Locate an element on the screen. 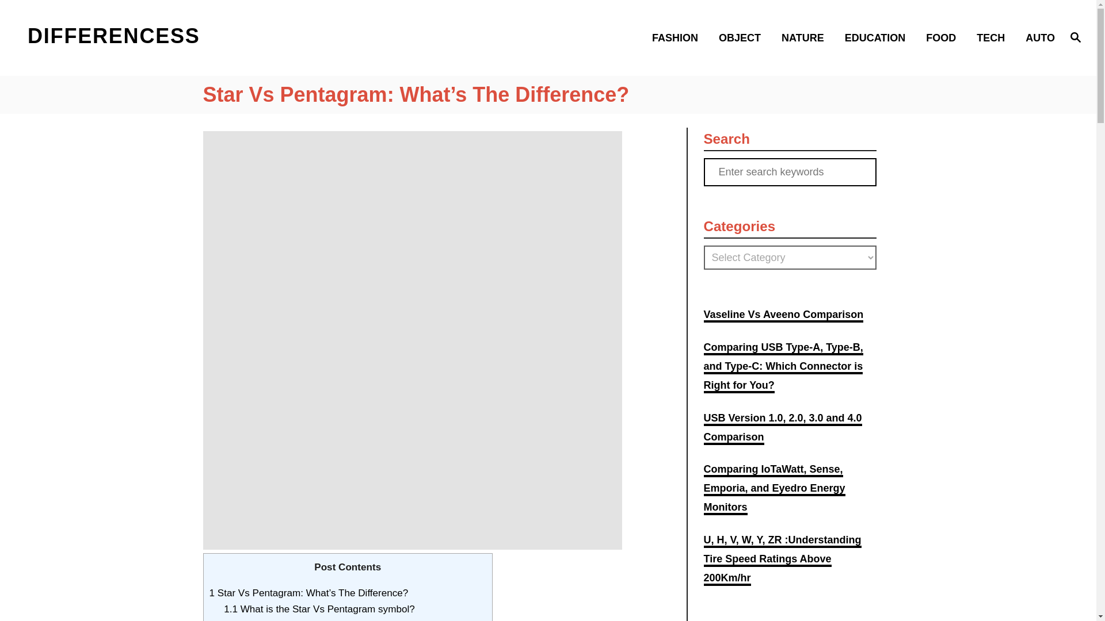 The image size is (1105, 621). EDUCATION is located at coordinates (878, 37).